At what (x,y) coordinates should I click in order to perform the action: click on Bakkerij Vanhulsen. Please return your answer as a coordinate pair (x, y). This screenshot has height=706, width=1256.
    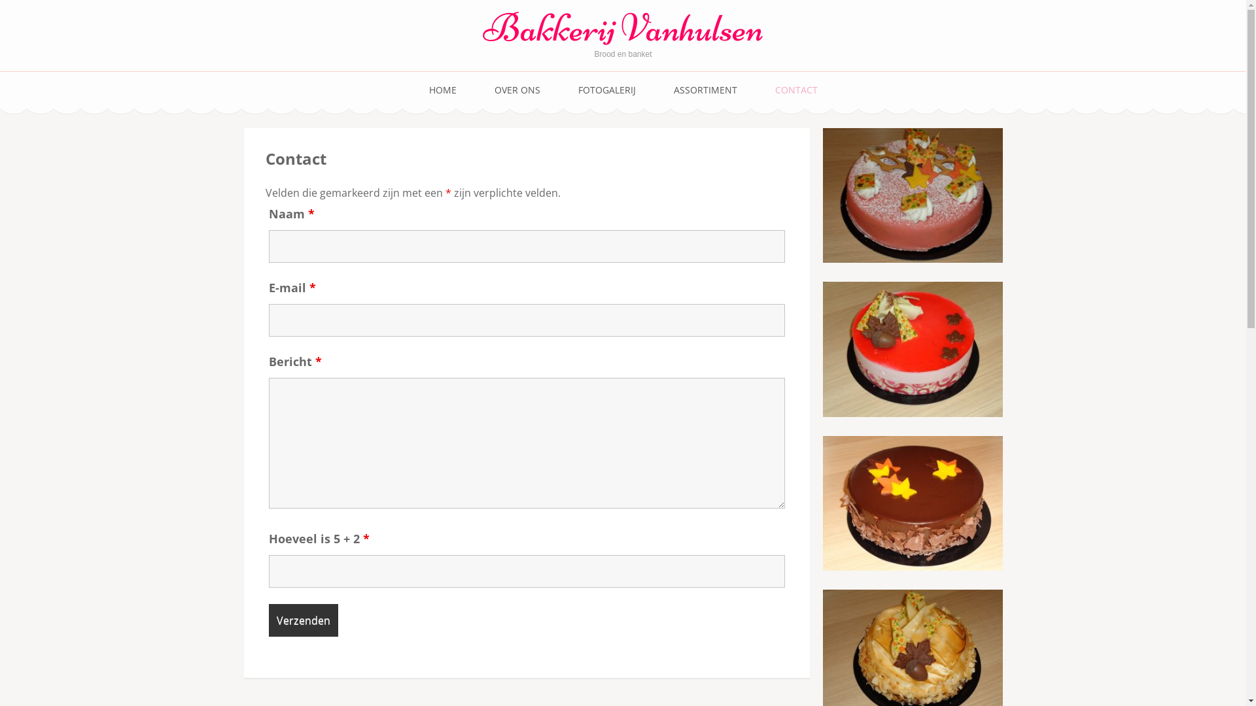
    Looking at the image, I should click on (623, 27).